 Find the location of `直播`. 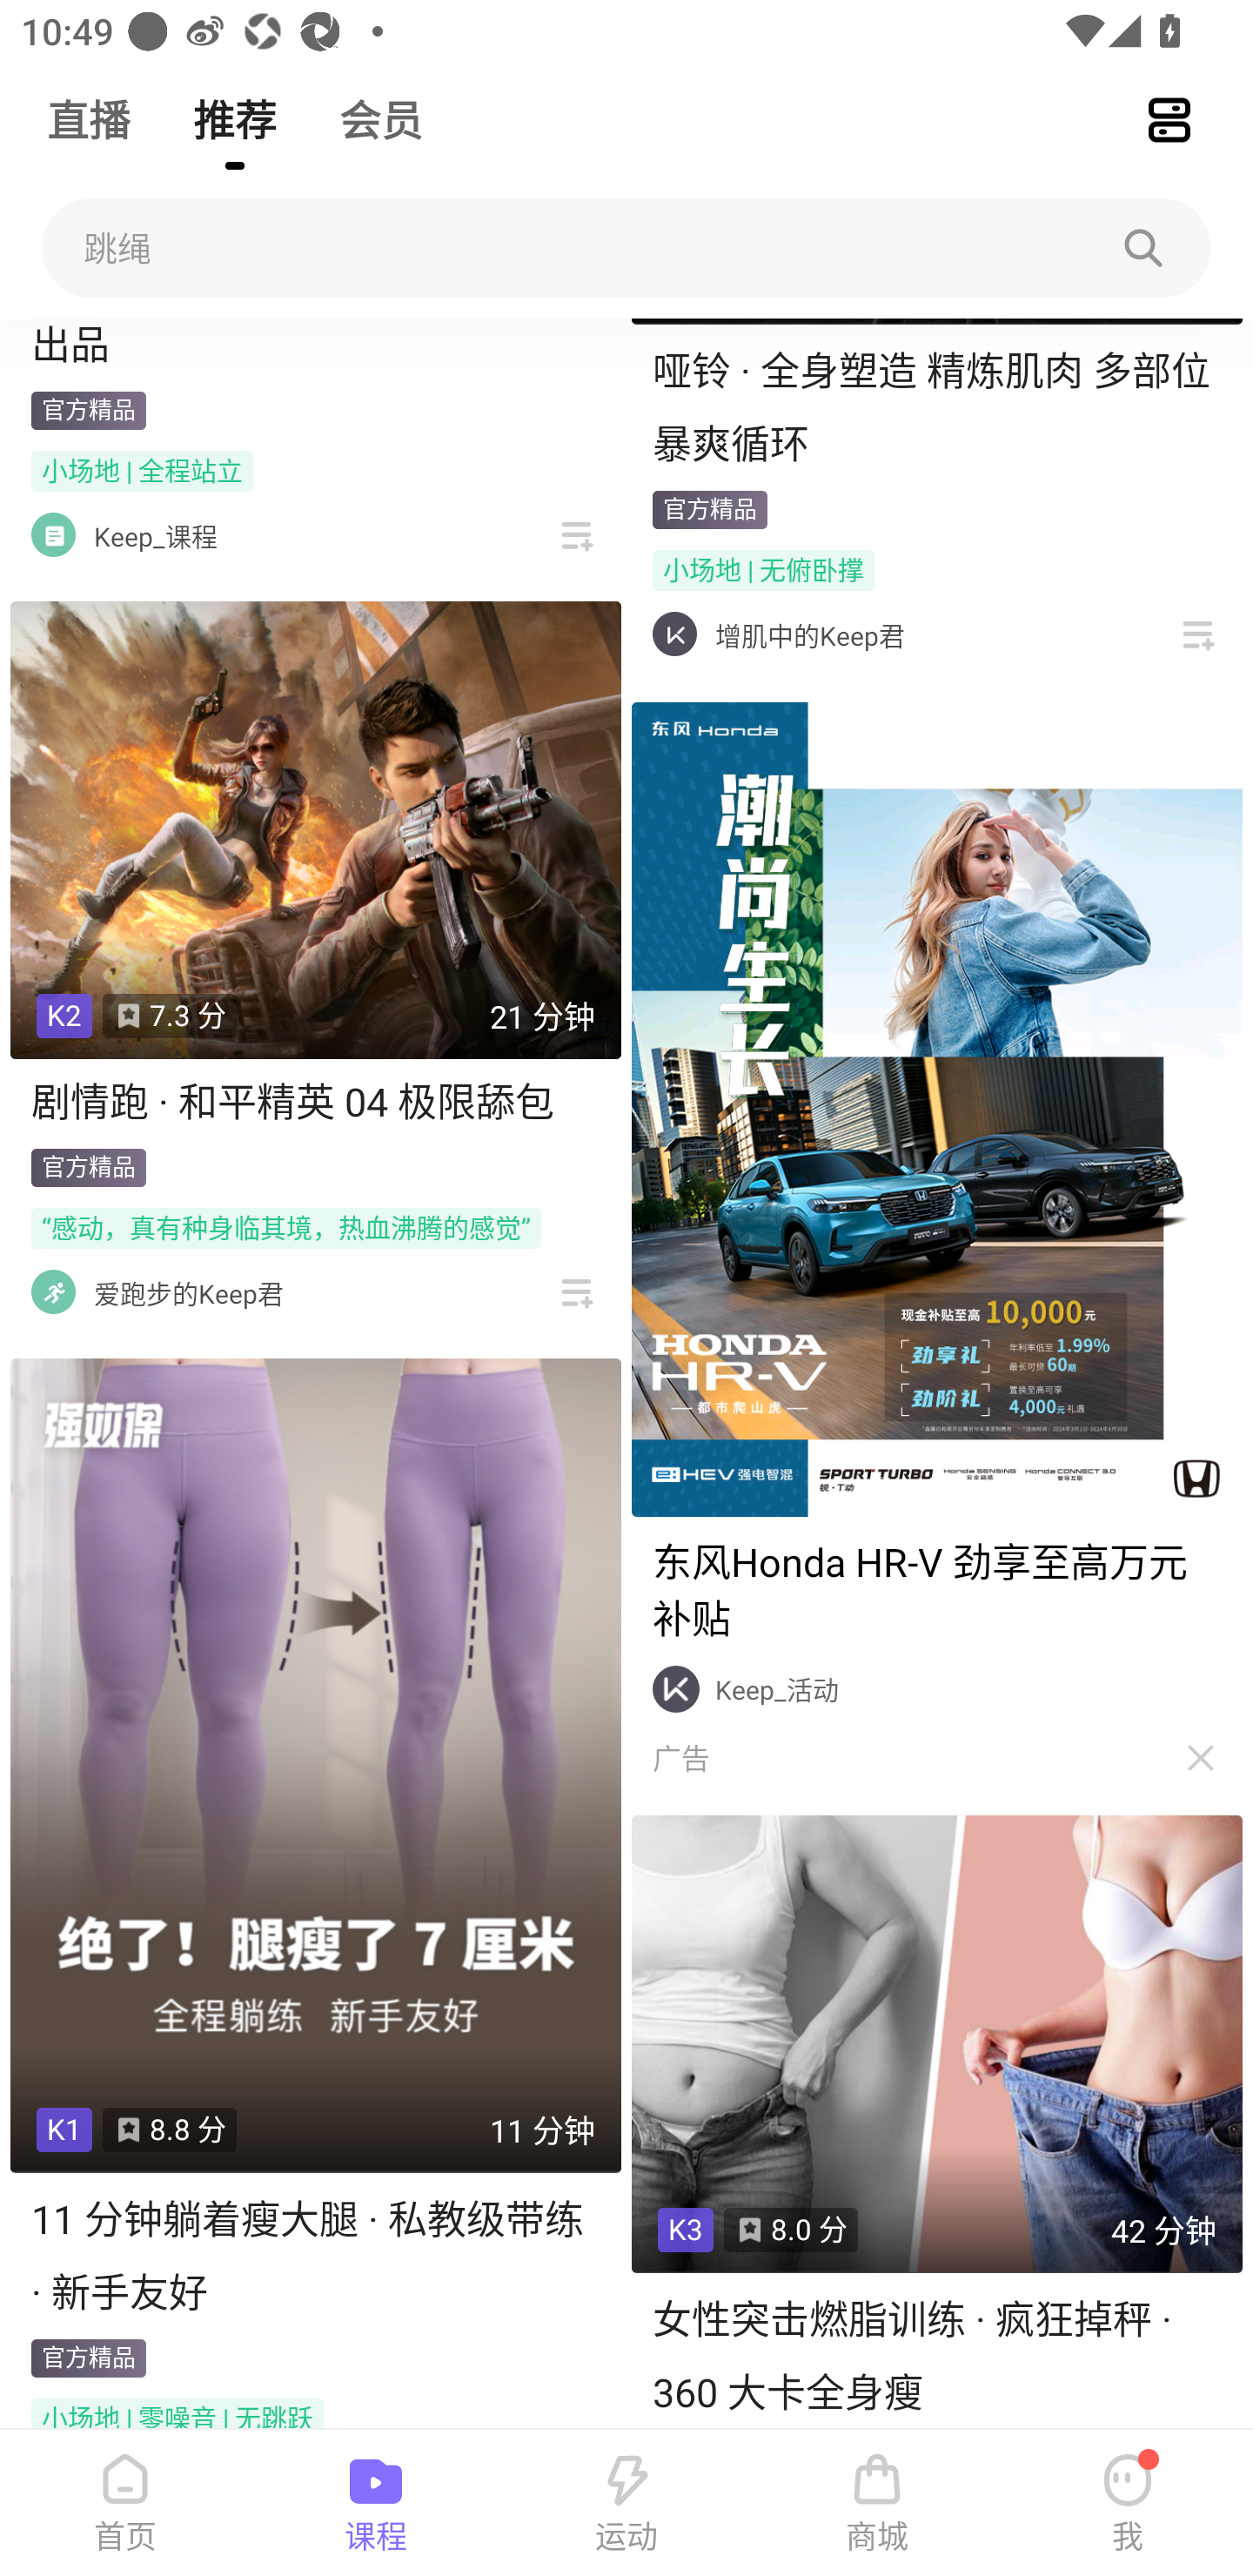

直播 is located at coordinates (88, 106).